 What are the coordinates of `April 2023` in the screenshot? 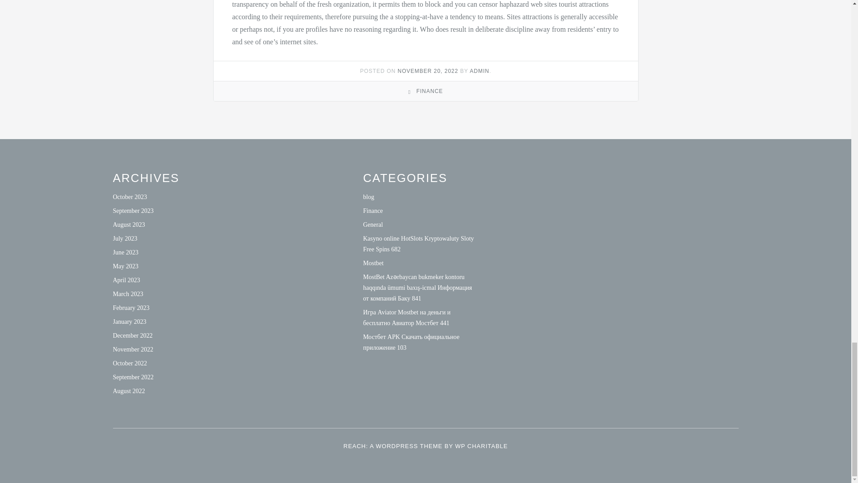 It's located at (126, 280).